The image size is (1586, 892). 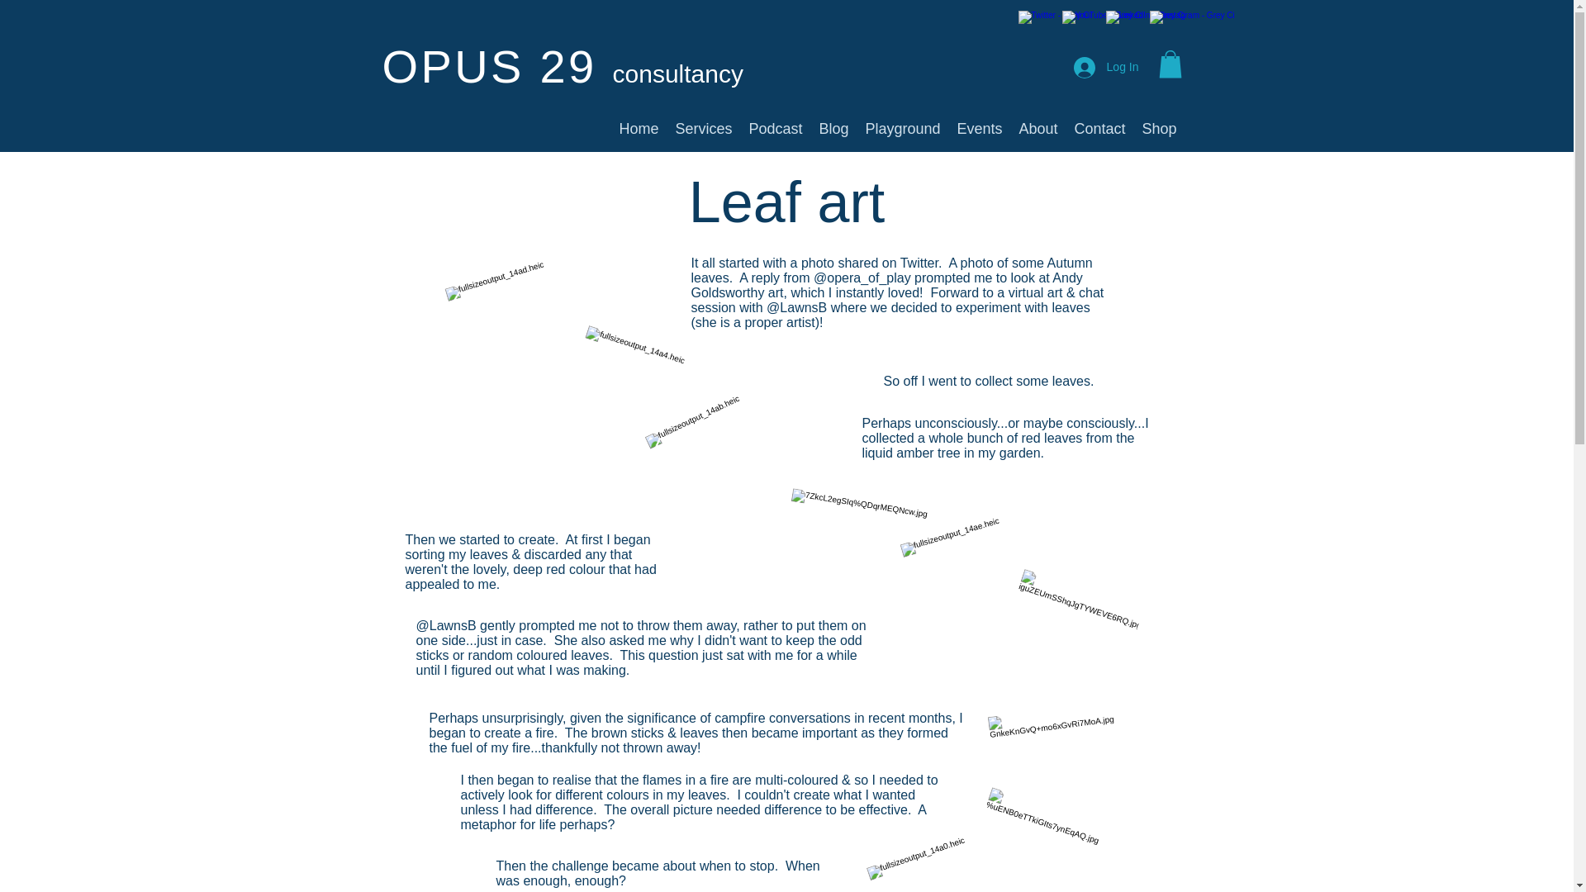 I want to click on Log In, so click(x=1107, y=68).